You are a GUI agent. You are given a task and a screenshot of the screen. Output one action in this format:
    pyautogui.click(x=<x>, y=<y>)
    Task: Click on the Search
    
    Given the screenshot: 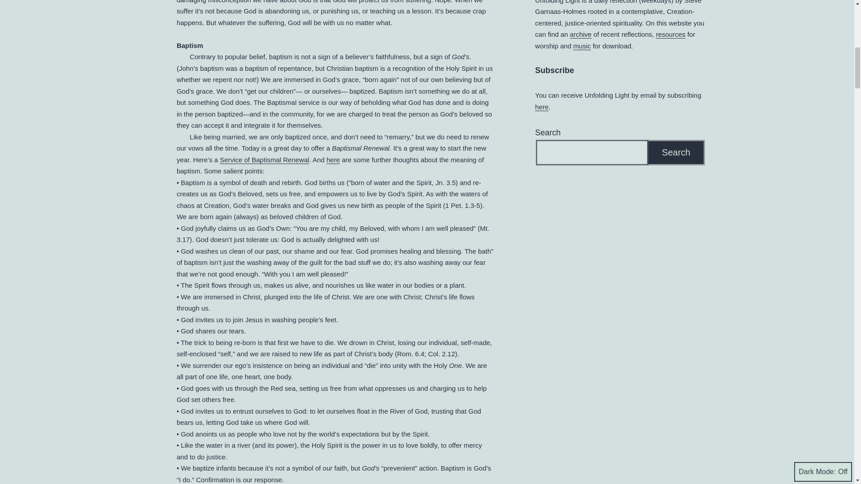 What is the action you would take?
    pyautogui.click(x=676, y=152)
    